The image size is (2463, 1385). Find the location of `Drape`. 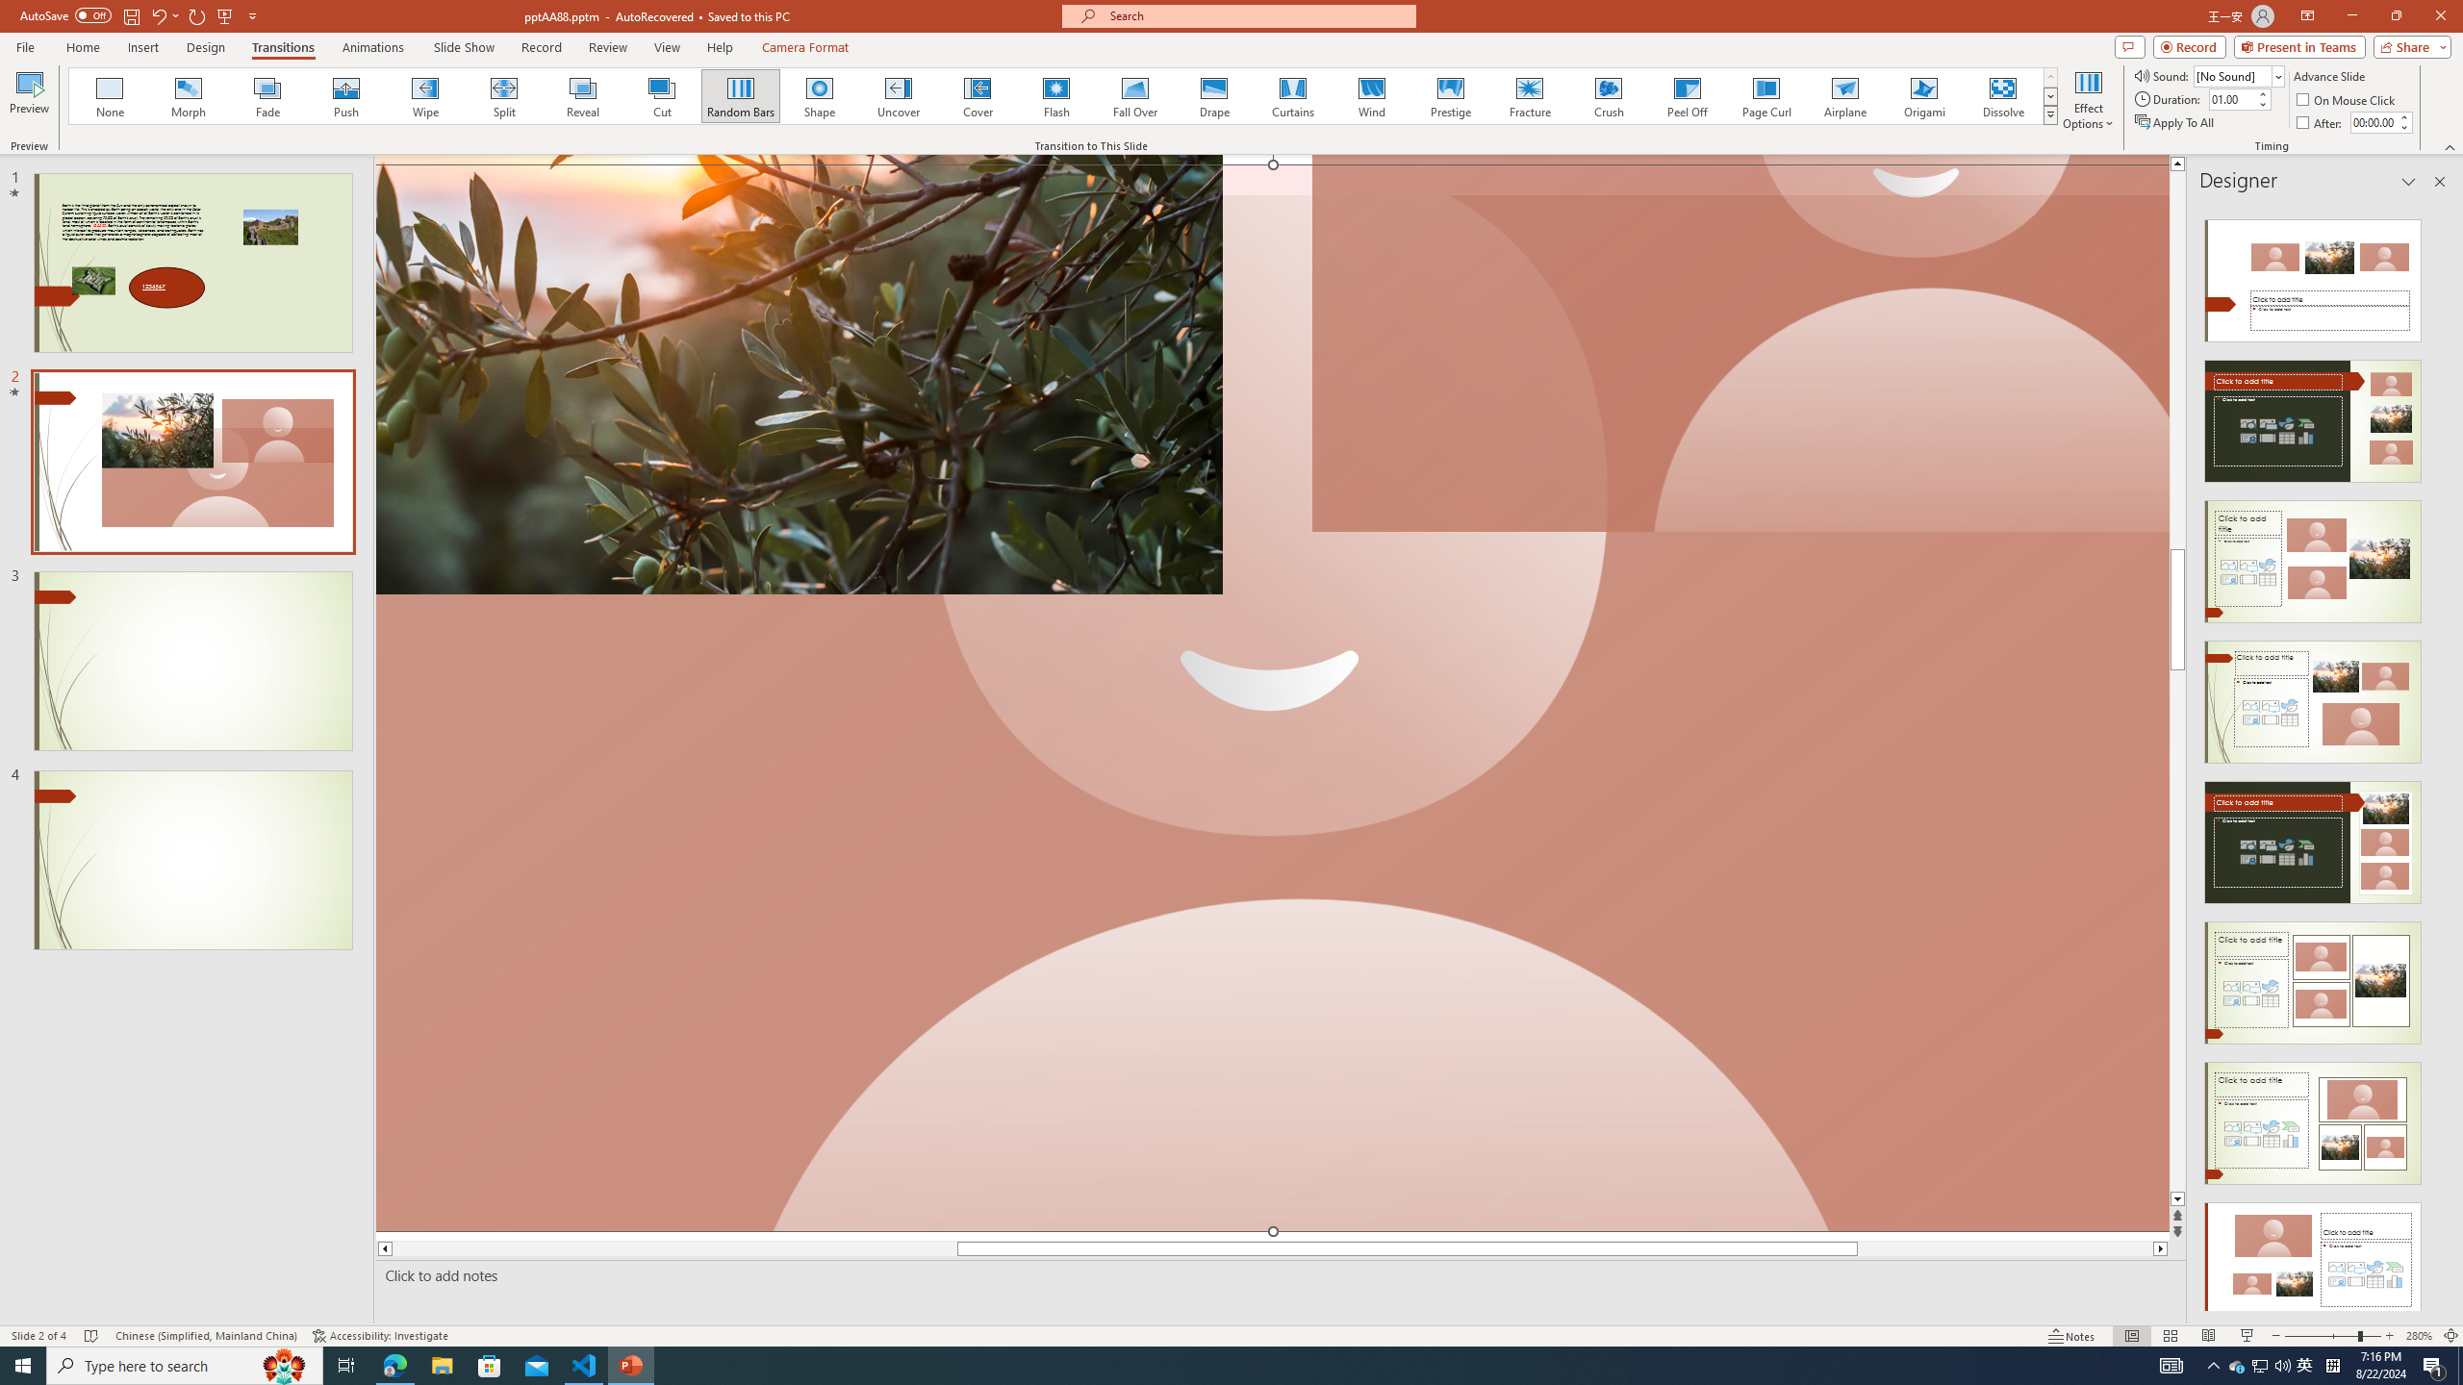

Drape is located at coordinates (1214, 96).